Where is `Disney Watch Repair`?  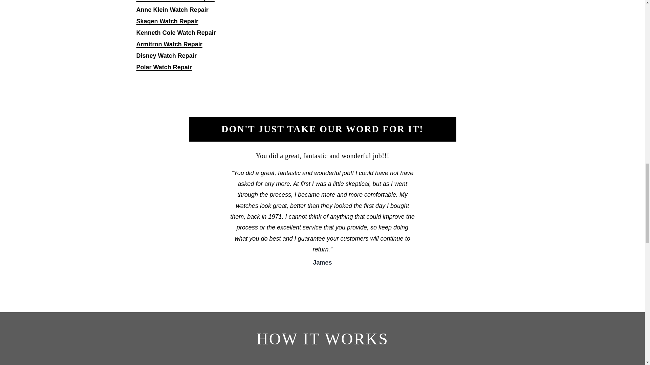
Disney Watch Repair is located at coordinates (166, 55).